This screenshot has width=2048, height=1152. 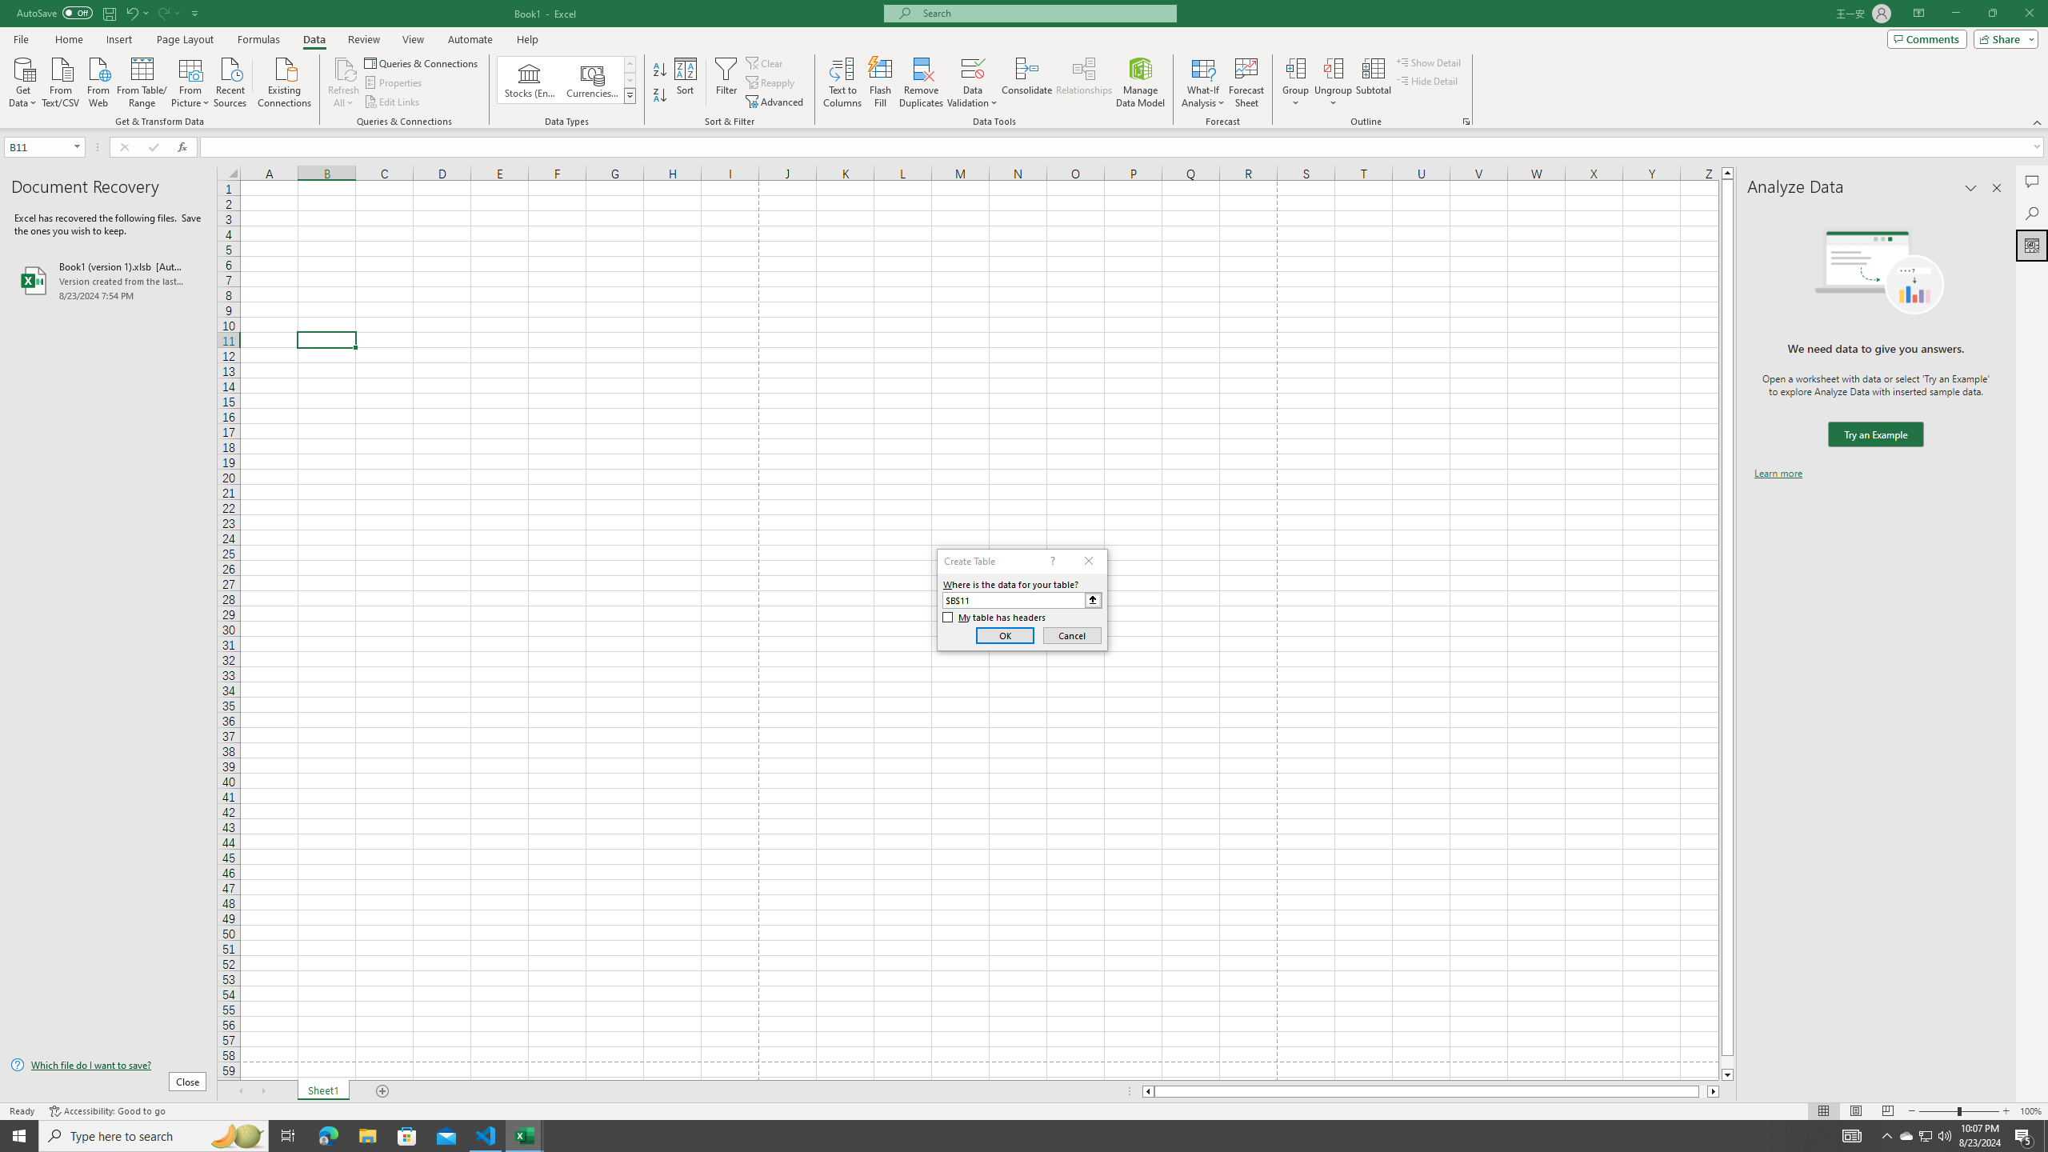 I want to click on Consolidate..., so click(x=1027, y=82).